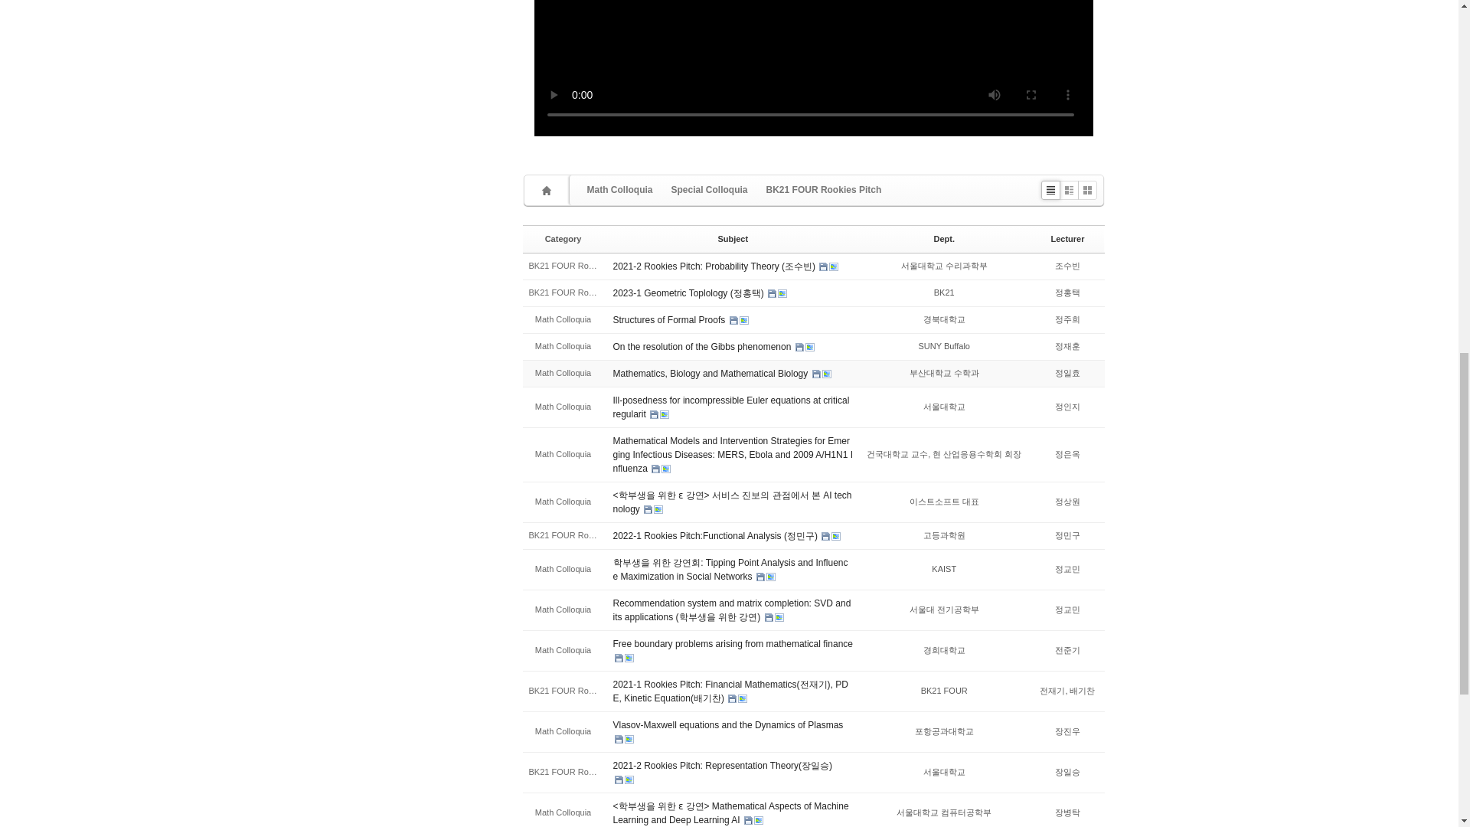 Image resolution: width=1470 pixels, height=827 pixels. I want to click on Image, so click(833, 266).